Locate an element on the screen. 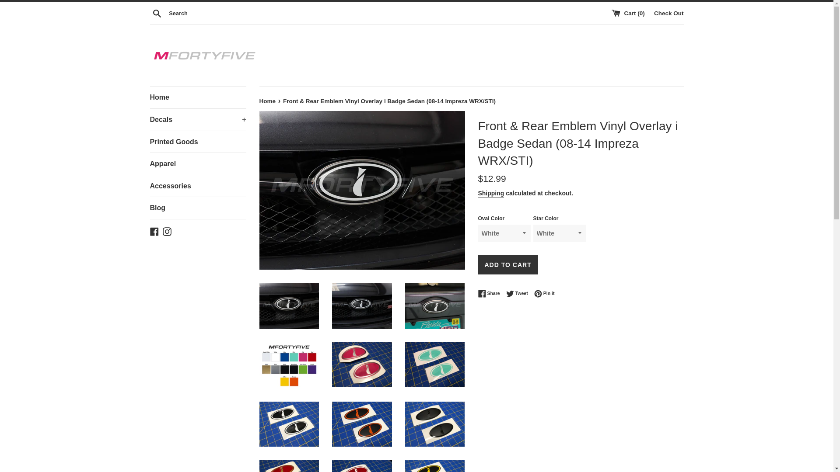 This screenshot has width=840, height=472. Printed Goods is located at coordinates (198, 142).